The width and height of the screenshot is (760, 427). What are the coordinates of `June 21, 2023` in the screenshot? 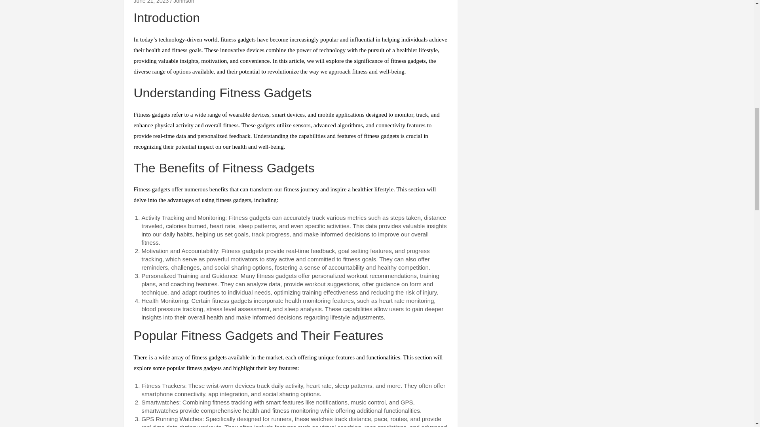 It's located at (151, 2).